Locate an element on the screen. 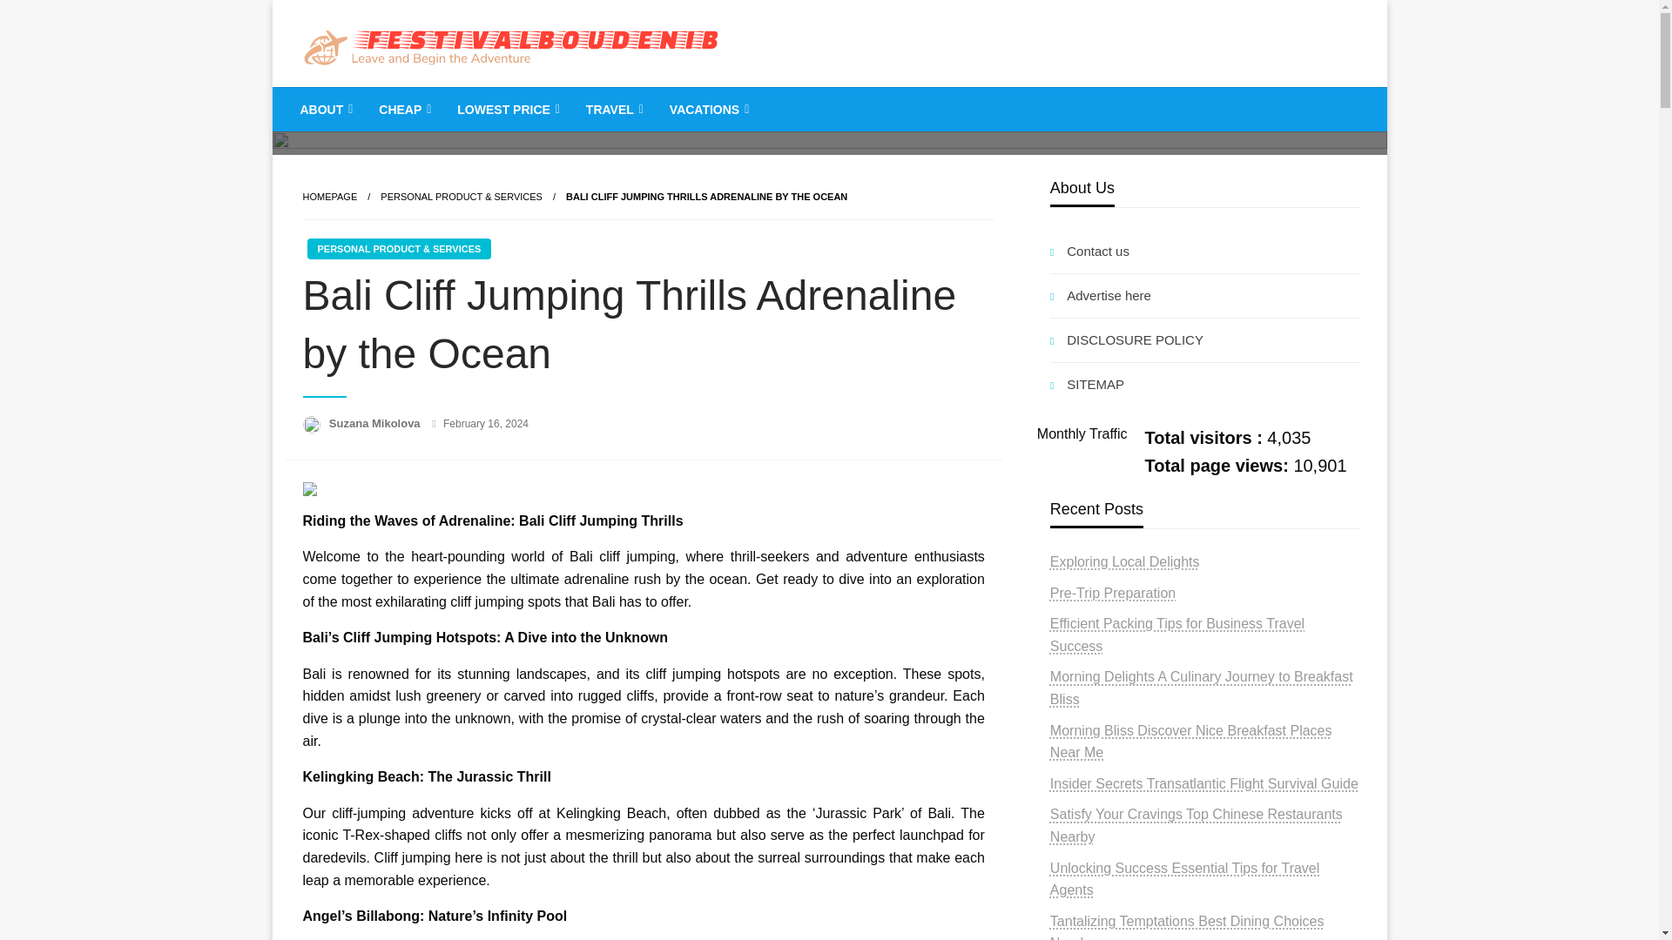 The image size is (1672, 940). VACATIONS is located at coordinates (707, 110).